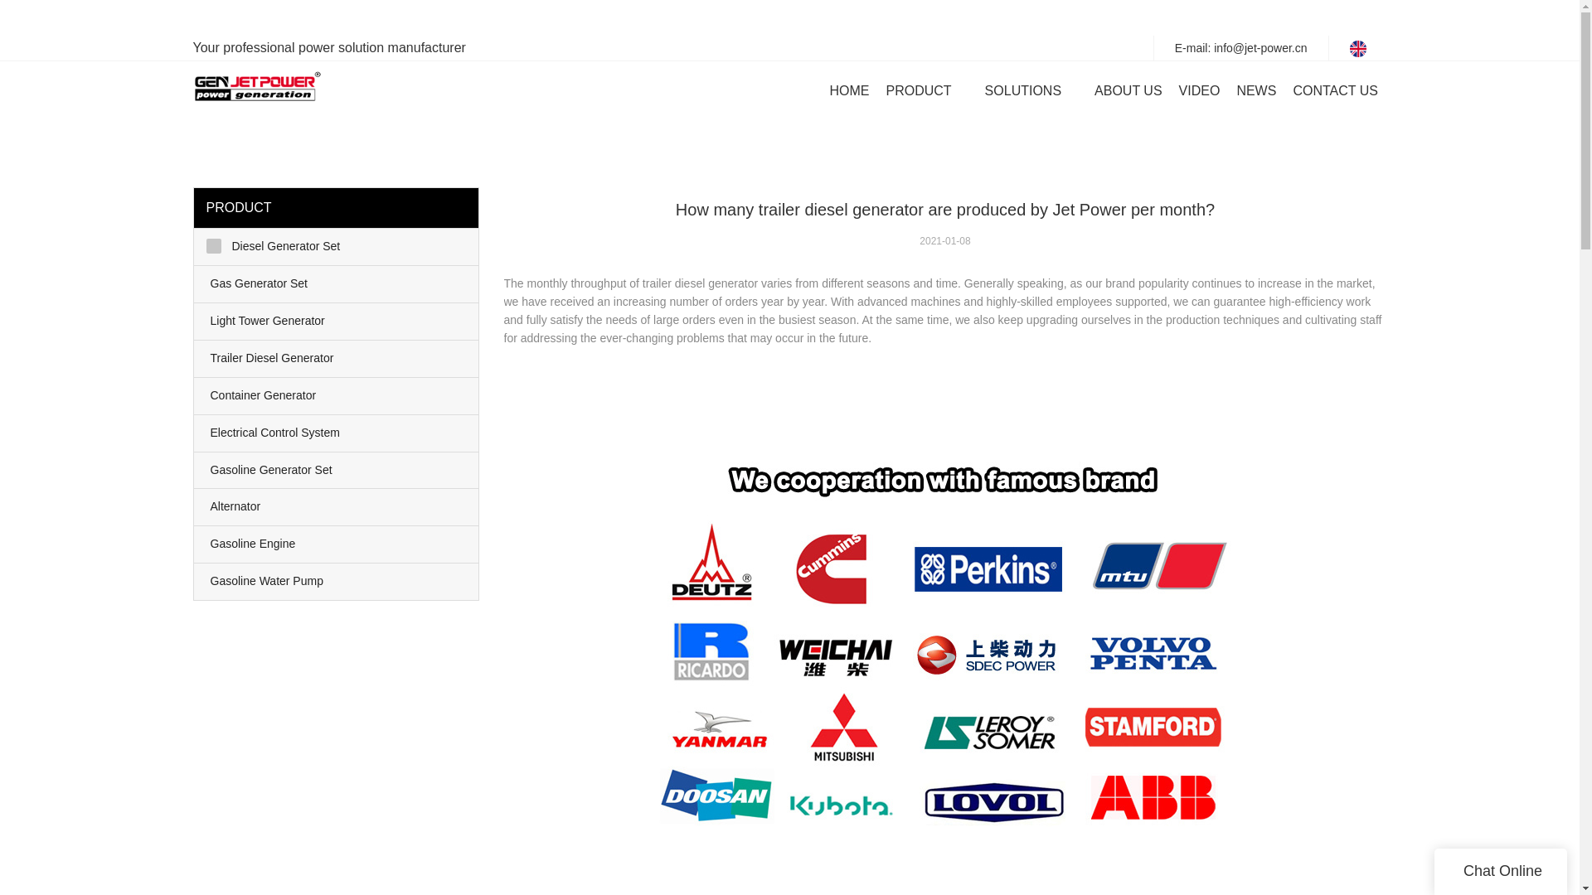 The image size is (1592, 895). I want to click on Gasoline Water Pump, so click(337, 582).